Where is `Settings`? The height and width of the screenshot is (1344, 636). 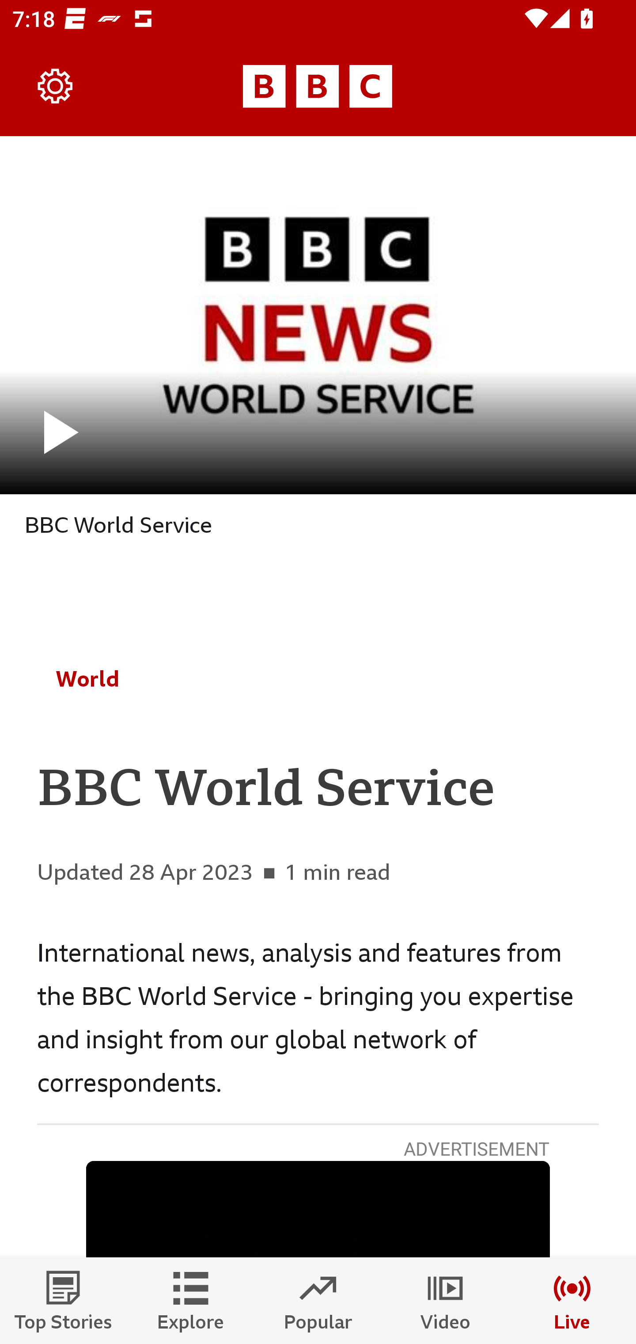 Settings is located at coordinates (56, 87).